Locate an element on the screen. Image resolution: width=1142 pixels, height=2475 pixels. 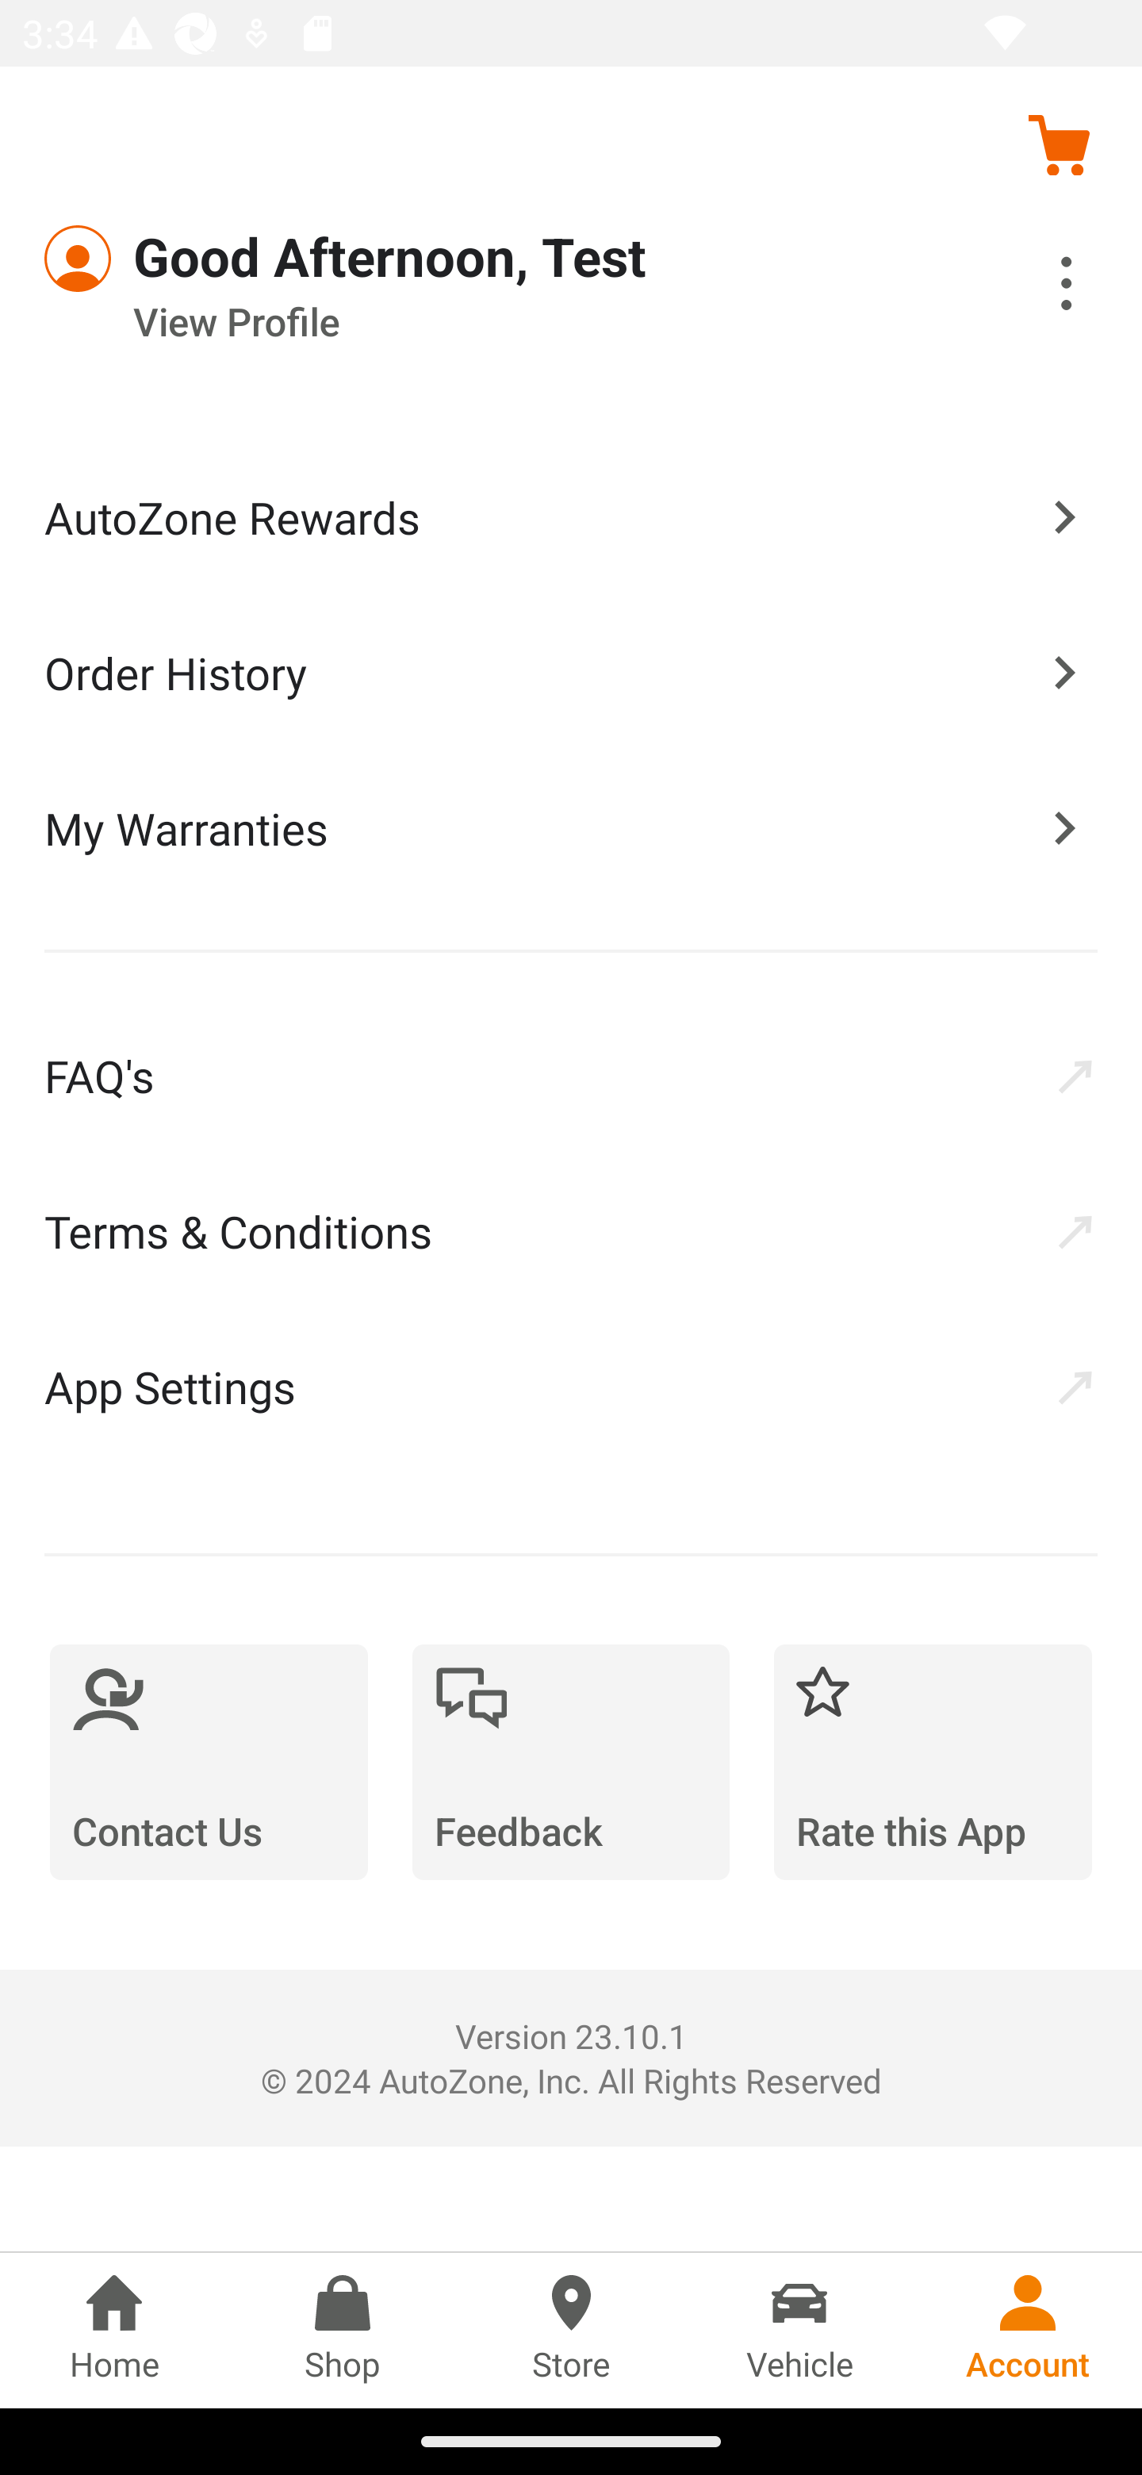
Good  is located at coordinates (159, 259).